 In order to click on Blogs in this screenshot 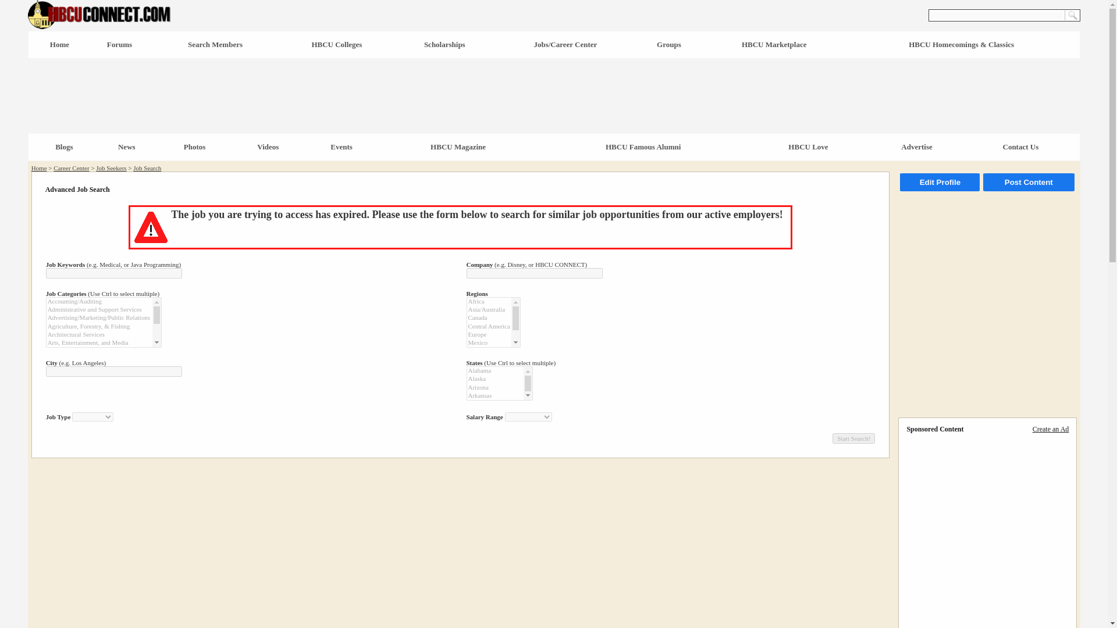, I will do `click(63, 147)`.